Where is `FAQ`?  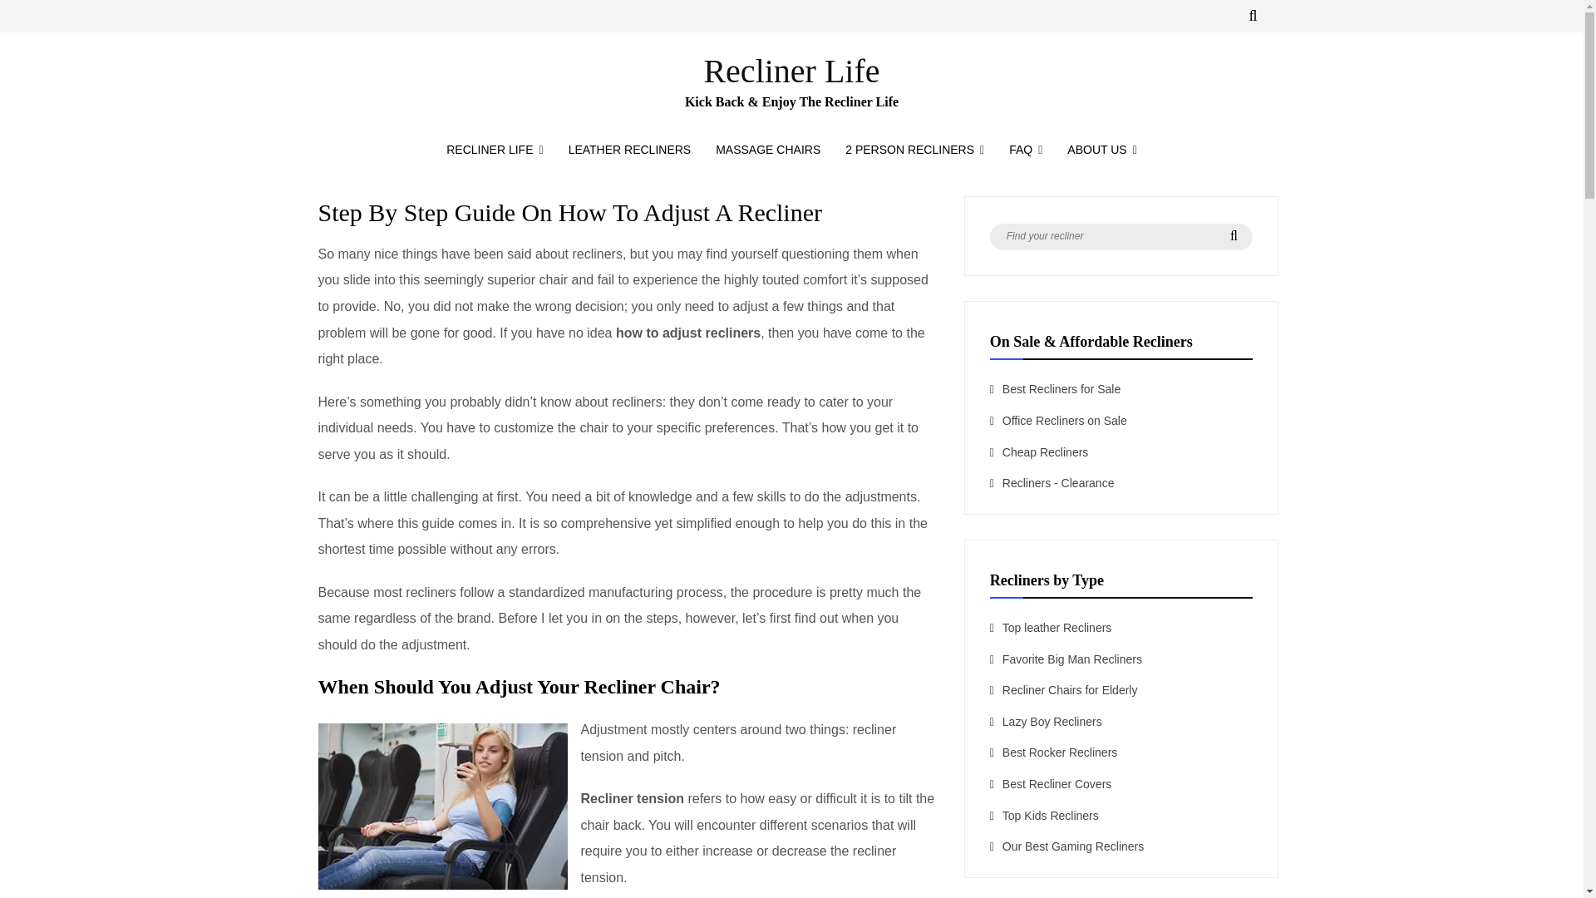 FAQ is located at coordinates (1026, 150).